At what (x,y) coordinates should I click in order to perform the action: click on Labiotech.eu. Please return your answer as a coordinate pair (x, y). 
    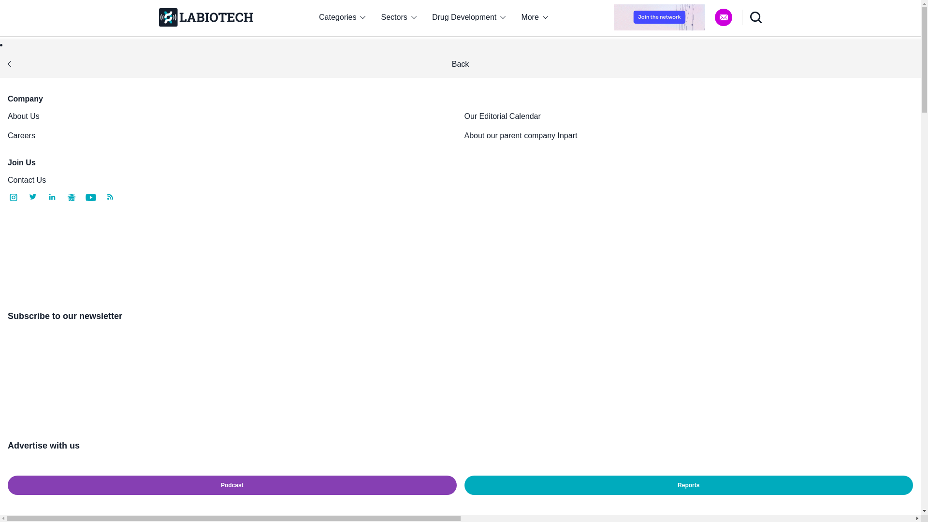
    Looking at the image, I should click on (205, 17).